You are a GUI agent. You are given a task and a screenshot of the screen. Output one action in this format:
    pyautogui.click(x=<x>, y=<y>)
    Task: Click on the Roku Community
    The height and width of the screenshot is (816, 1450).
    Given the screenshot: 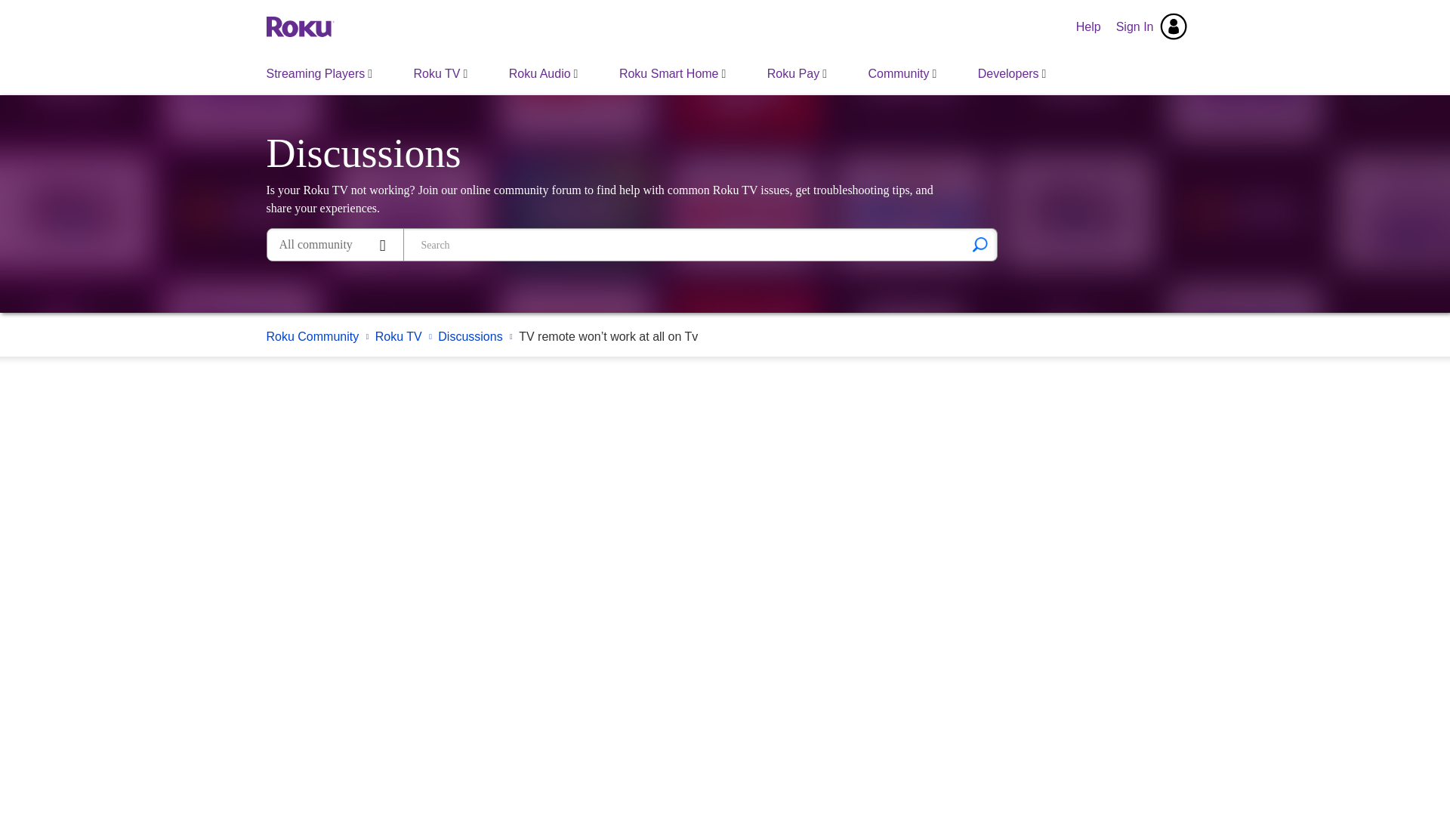 What is the action you would take?
    pyautogui.click(x=299, y=26)
    